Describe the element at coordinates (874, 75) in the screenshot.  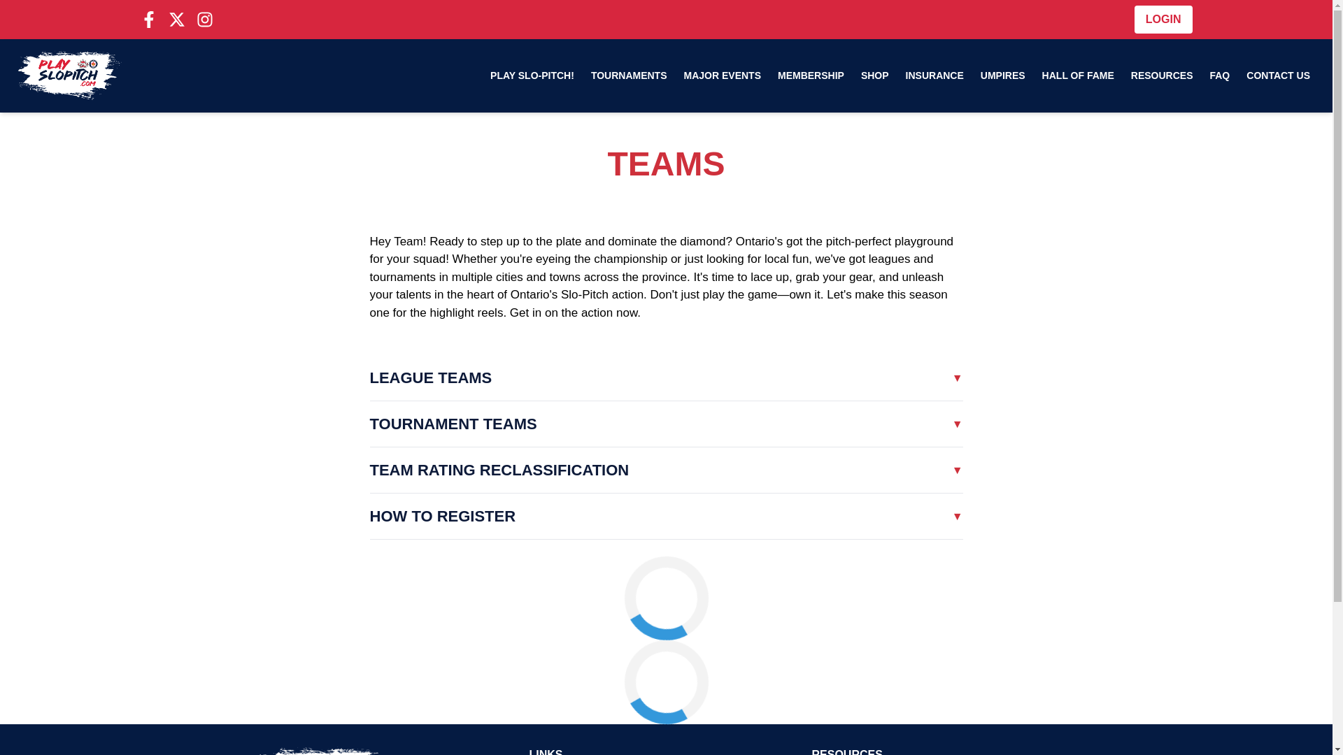
I see `SHOP` at that location.